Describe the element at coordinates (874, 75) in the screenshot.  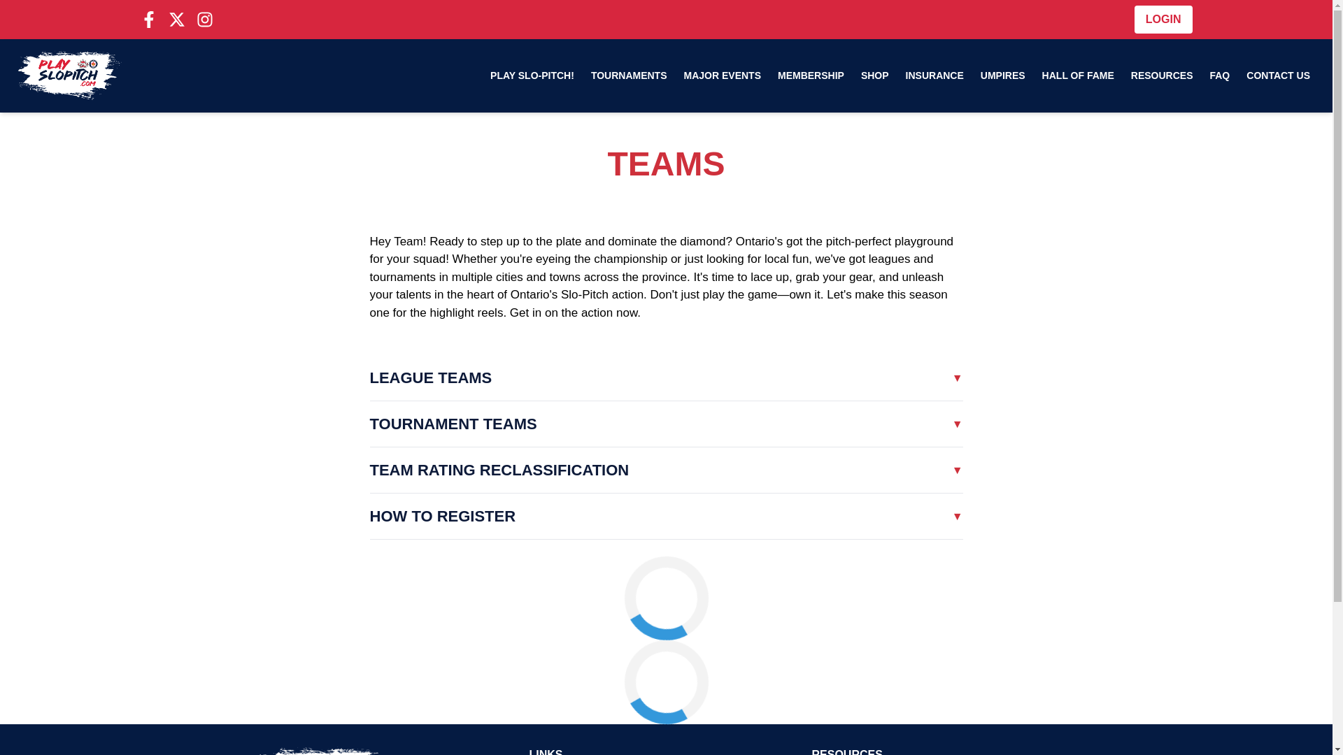
I see `SHOP` at that location.